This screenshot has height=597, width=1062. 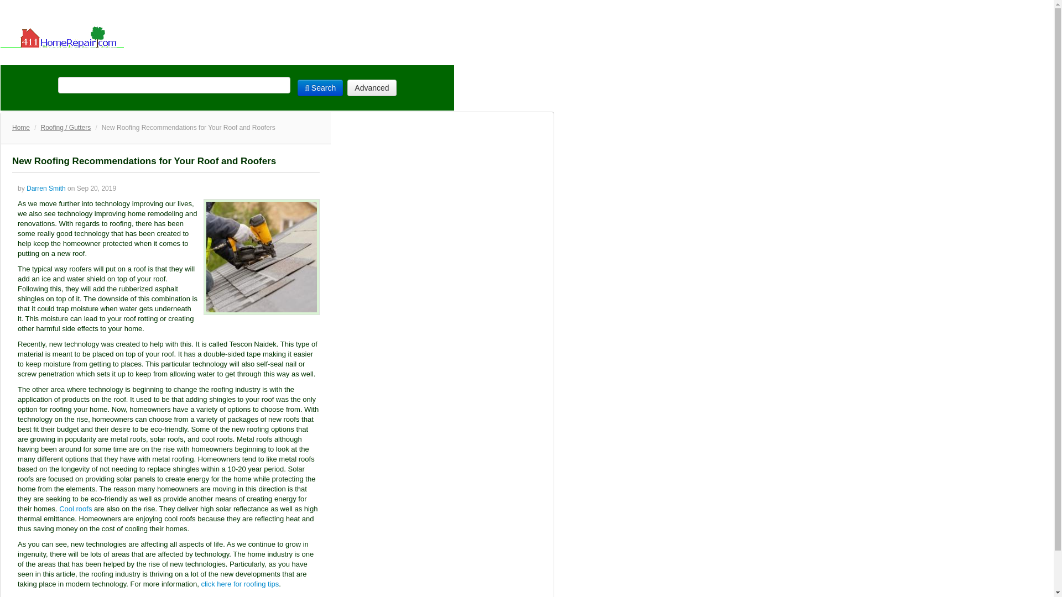 What do you see at coordinates (192, 56) in the screenshot?
I see `Flooring` at bounding box center [192, 56].